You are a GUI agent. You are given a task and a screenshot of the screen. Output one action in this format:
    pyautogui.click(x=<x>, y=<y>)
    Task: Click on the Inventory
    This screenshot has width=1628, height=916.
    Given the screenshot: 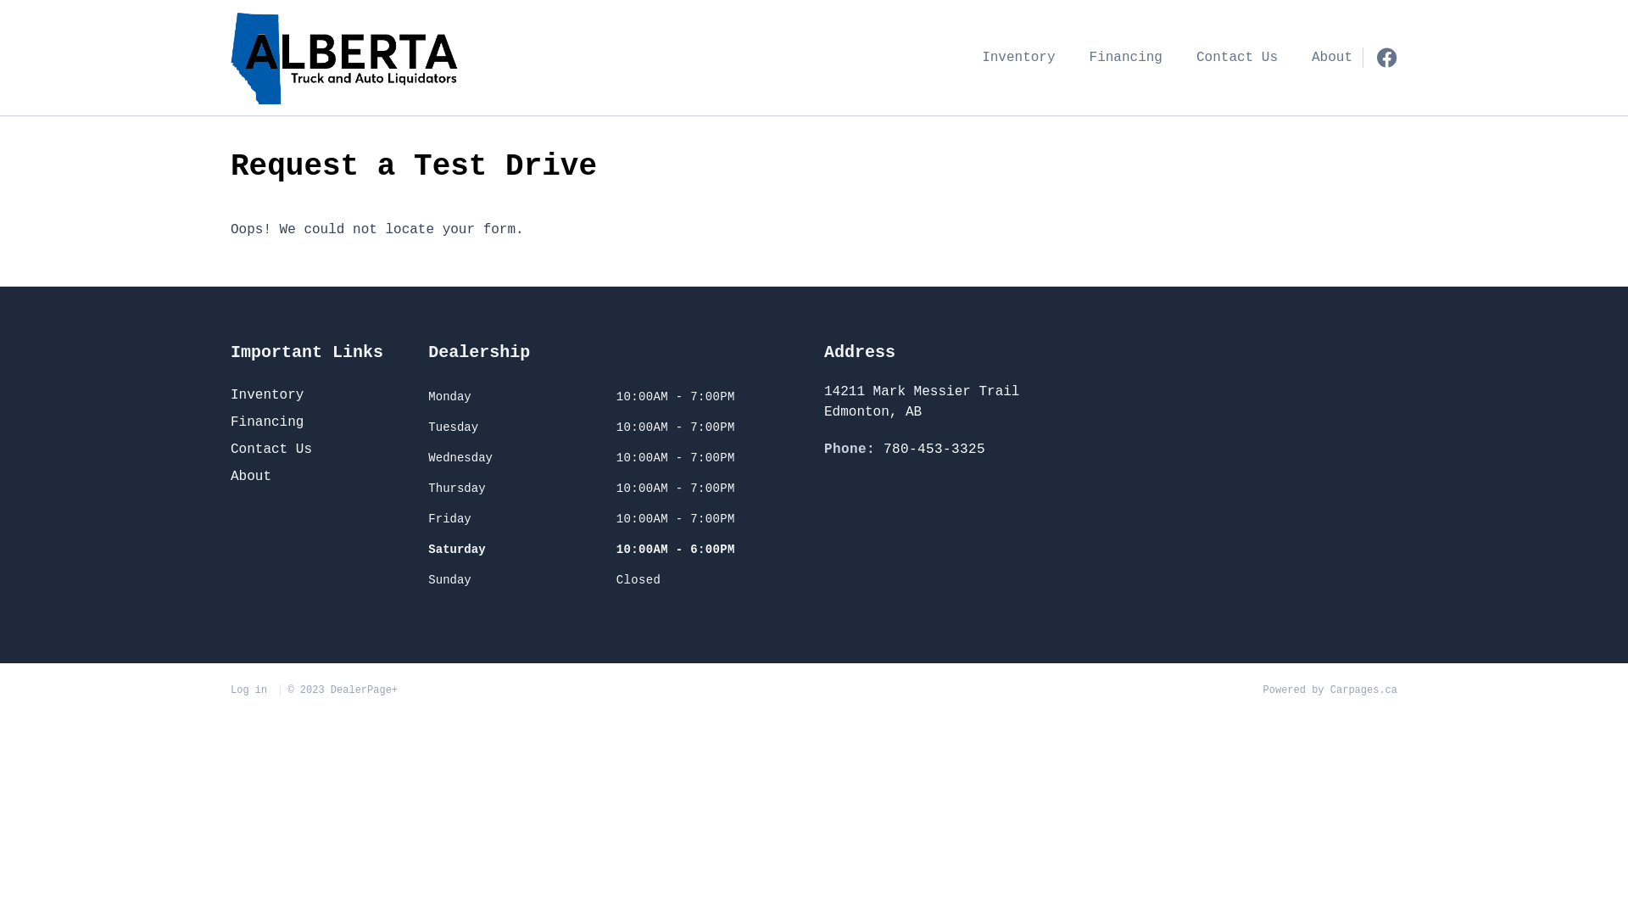 What is the action you would take?
    pyautogui.click(x=267, y=395)
    